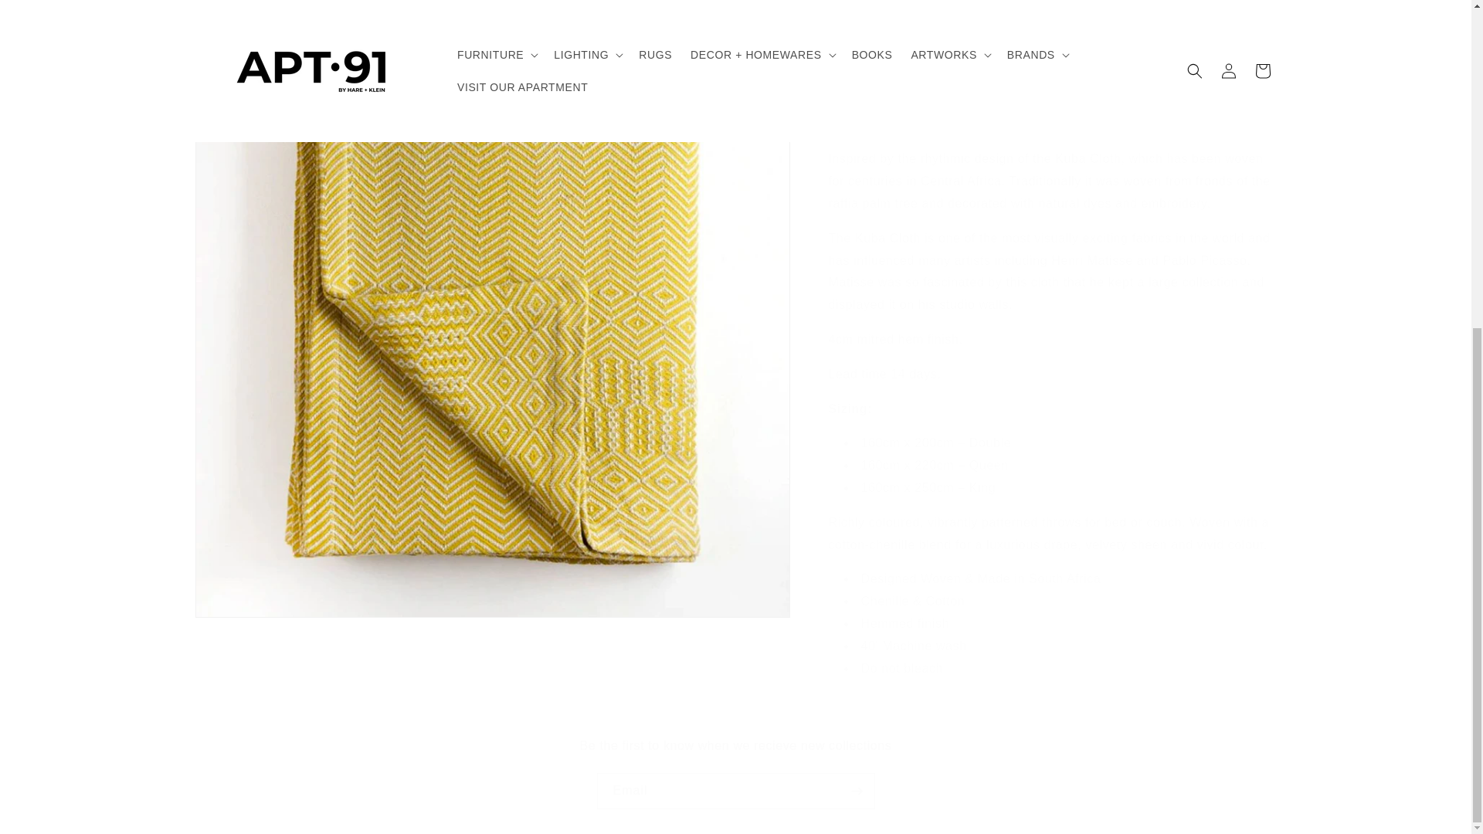  I want to click on Open media 1 in modal, so click(491, 115).